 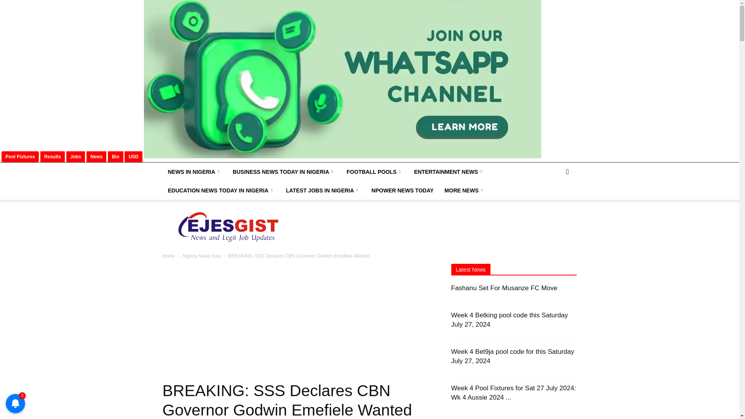 What do you see at coordinates (133, 157) in the screenshot?
I see `USD` at bounding box center [133, 157].